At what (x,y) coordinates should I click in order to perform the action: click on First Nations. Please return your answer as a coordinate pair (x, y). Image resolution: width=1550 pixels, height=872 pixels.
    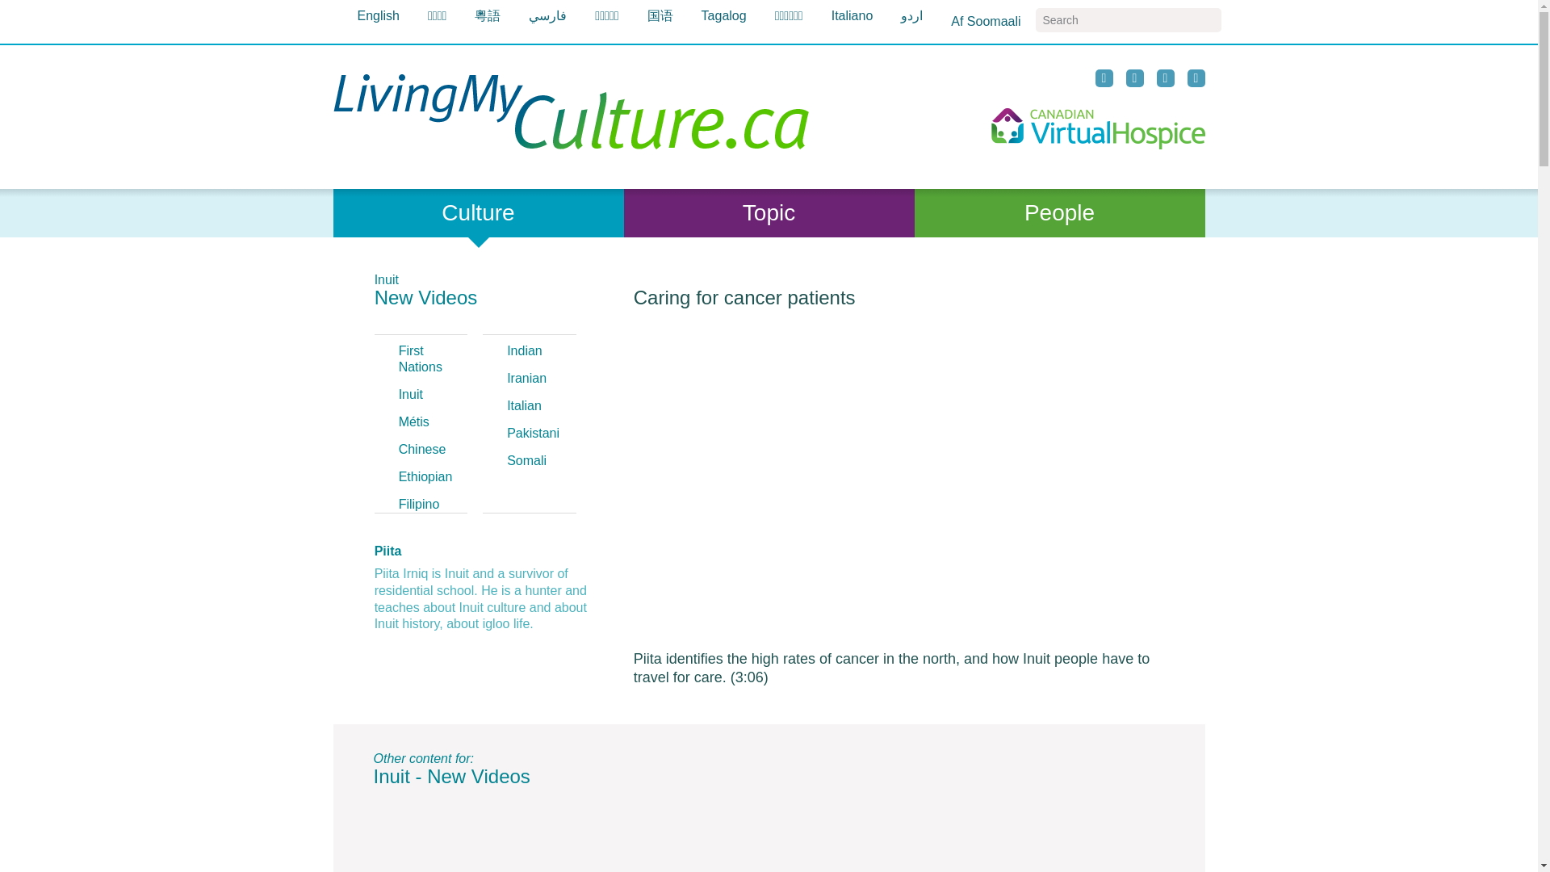
    Looking at the image, I should click on (420, 358).